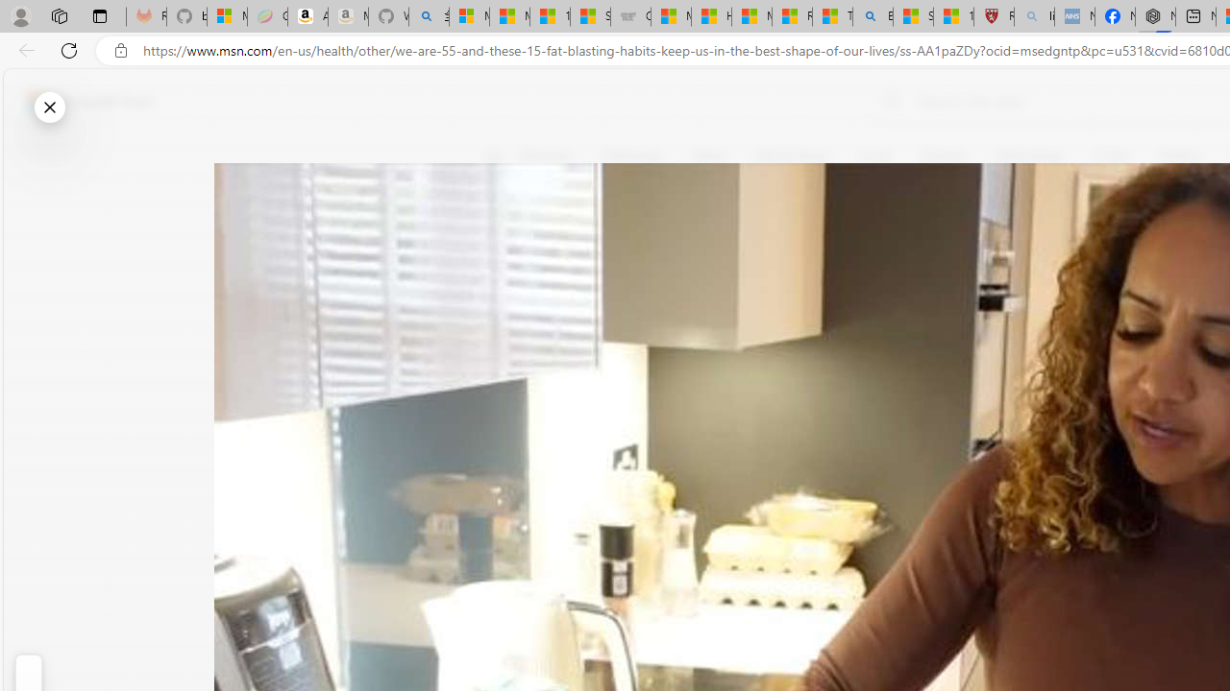 The image size is (1230, 691). Describe the element at coordinates (1111, 155) in the screenshot. I see `Crime` at that location.